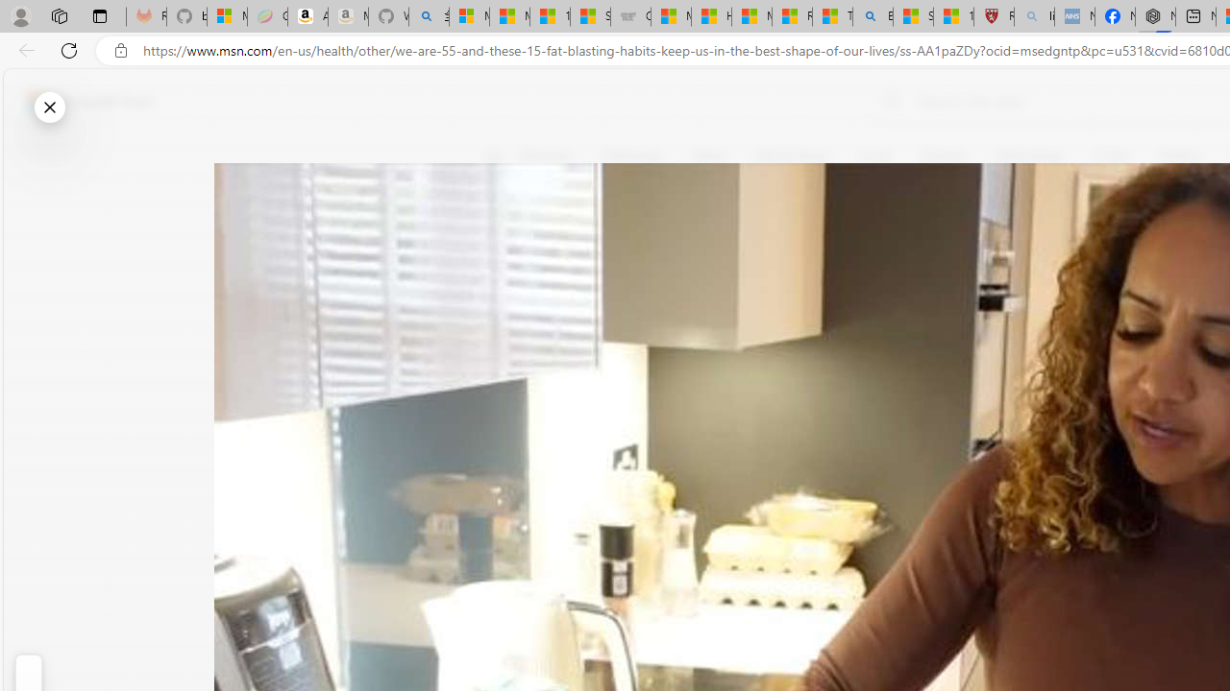 The image size is (1230, 691). Describe the element at coordinates (1111, 155) in the screenshot. I see `Crime` at that location.